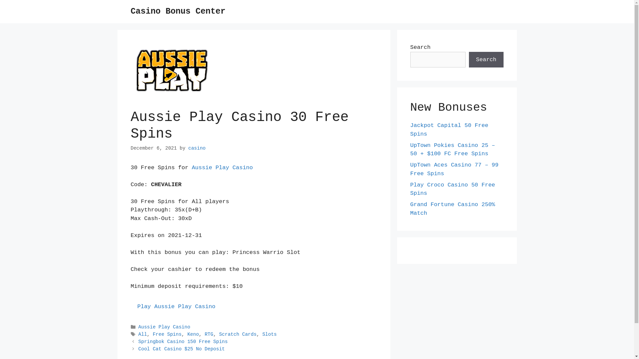  I want to click on Play Croco Casino 50 Free Spins, so click(453, 189).